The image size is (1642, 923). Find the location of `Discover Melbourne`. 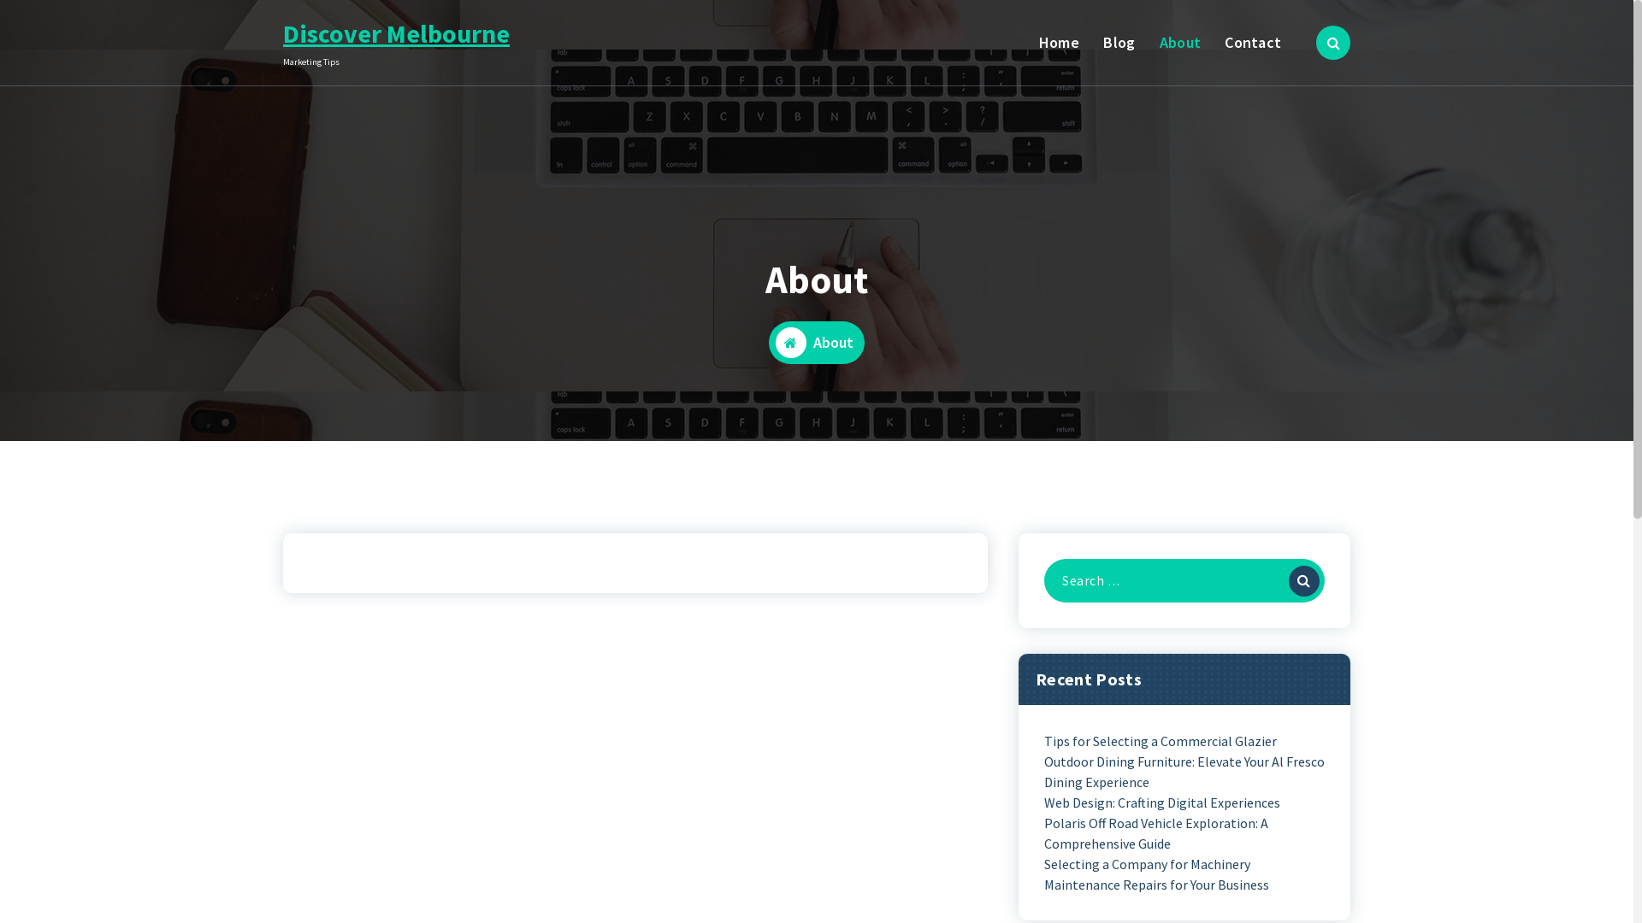

Discover Melbourne is located at coordinates (397, 33).